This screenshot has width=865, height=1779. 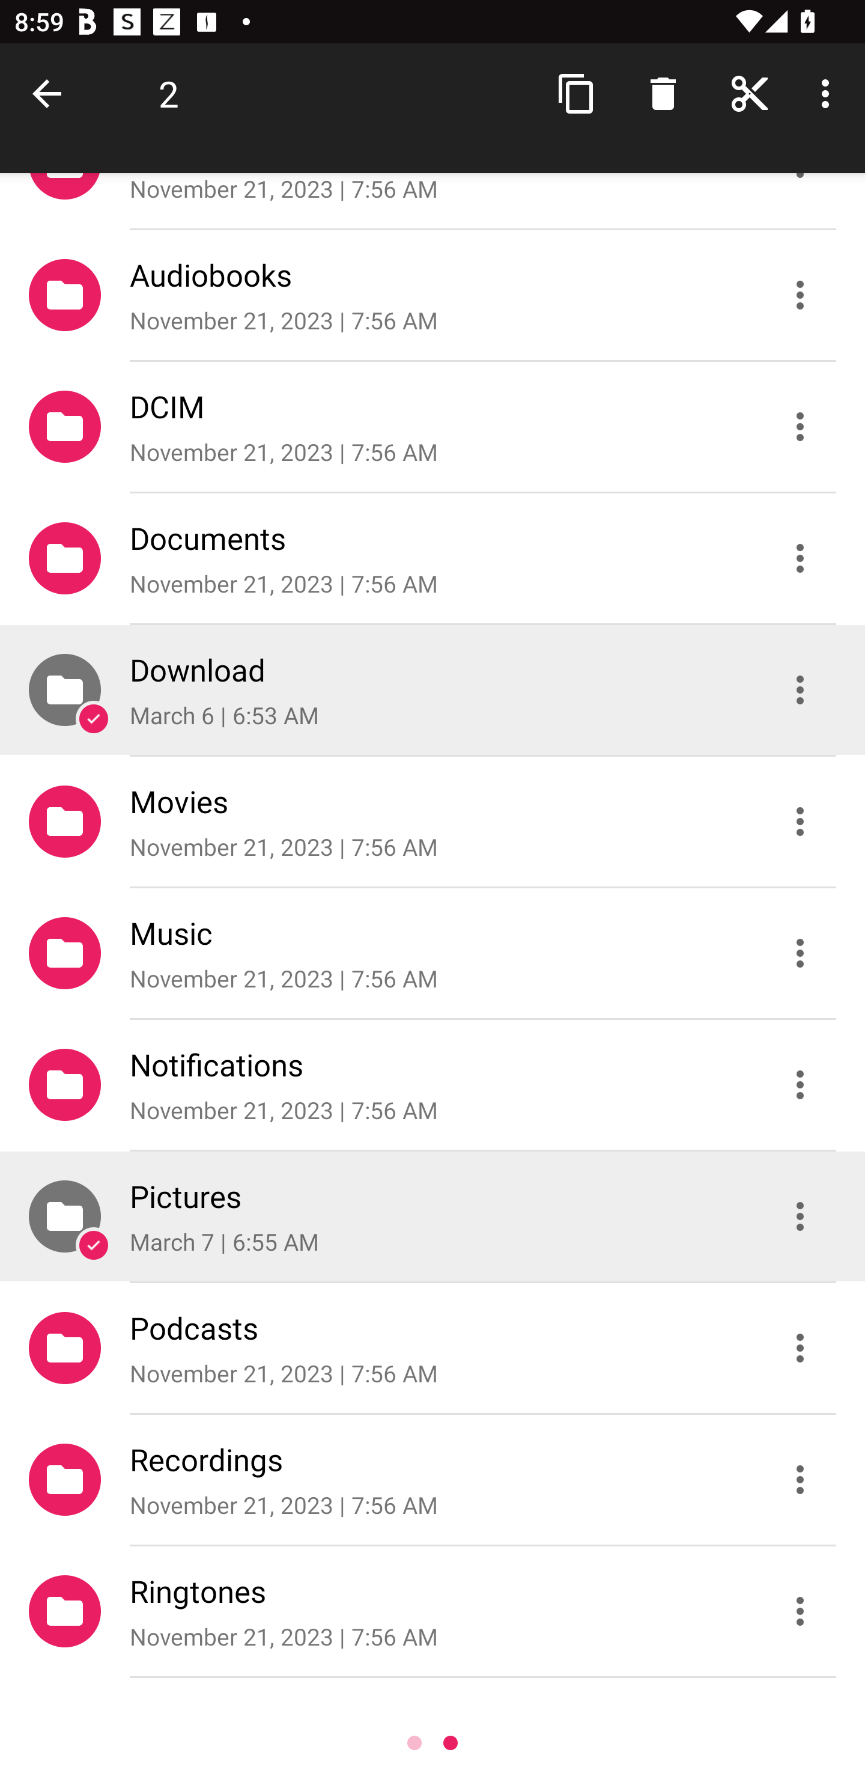 What do you see at coordinates (432, 1347) in the screenshot?
I see `Podcasts November 21, 2023 | 7:56 AM` at bounding box center [432, 1347].